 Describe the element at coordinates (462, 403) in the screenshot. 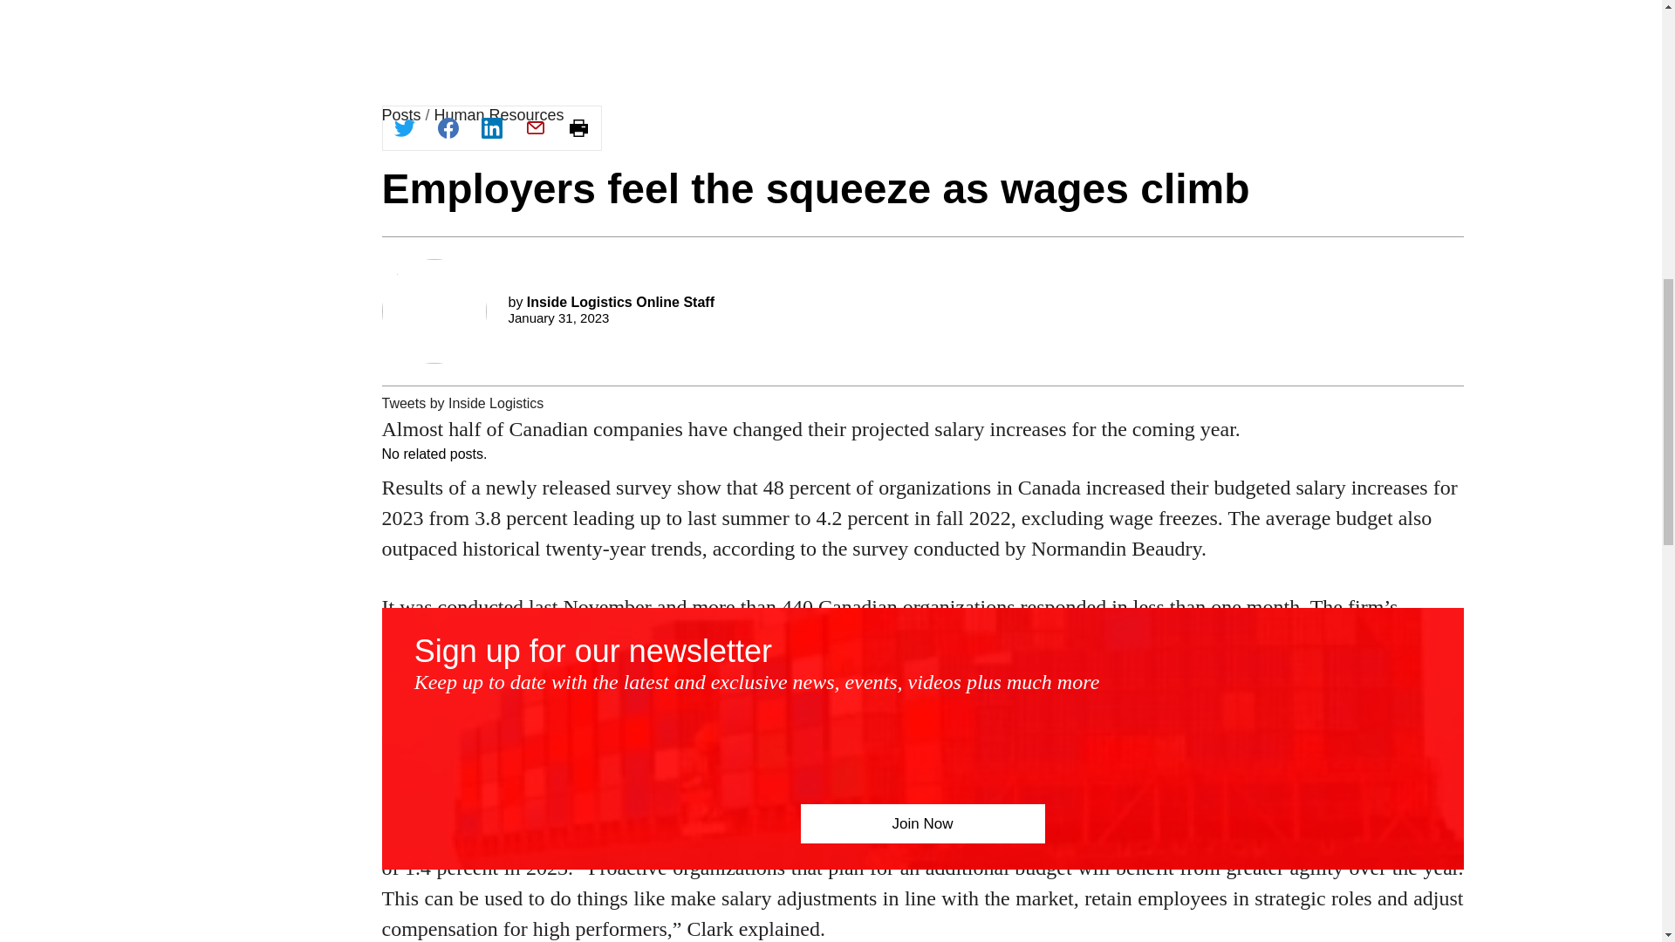

I see `Tweets by Inside Logistics` at that location.